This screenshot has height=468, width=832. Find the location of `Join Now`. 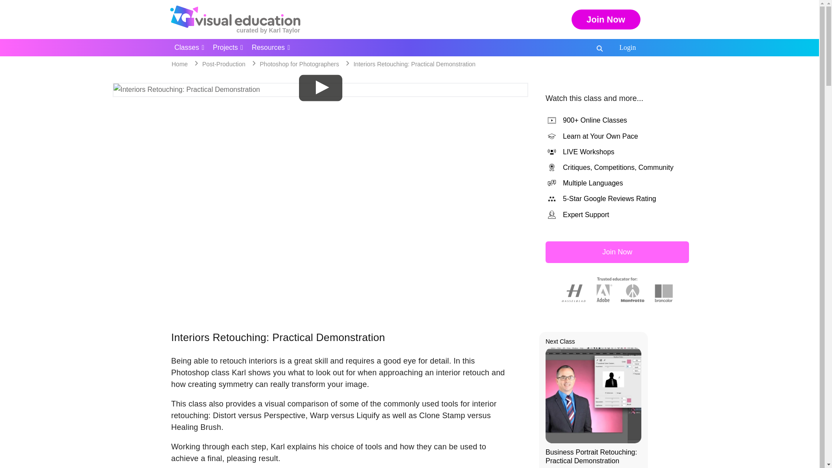

Join Now is located at coordinates (606, 19).